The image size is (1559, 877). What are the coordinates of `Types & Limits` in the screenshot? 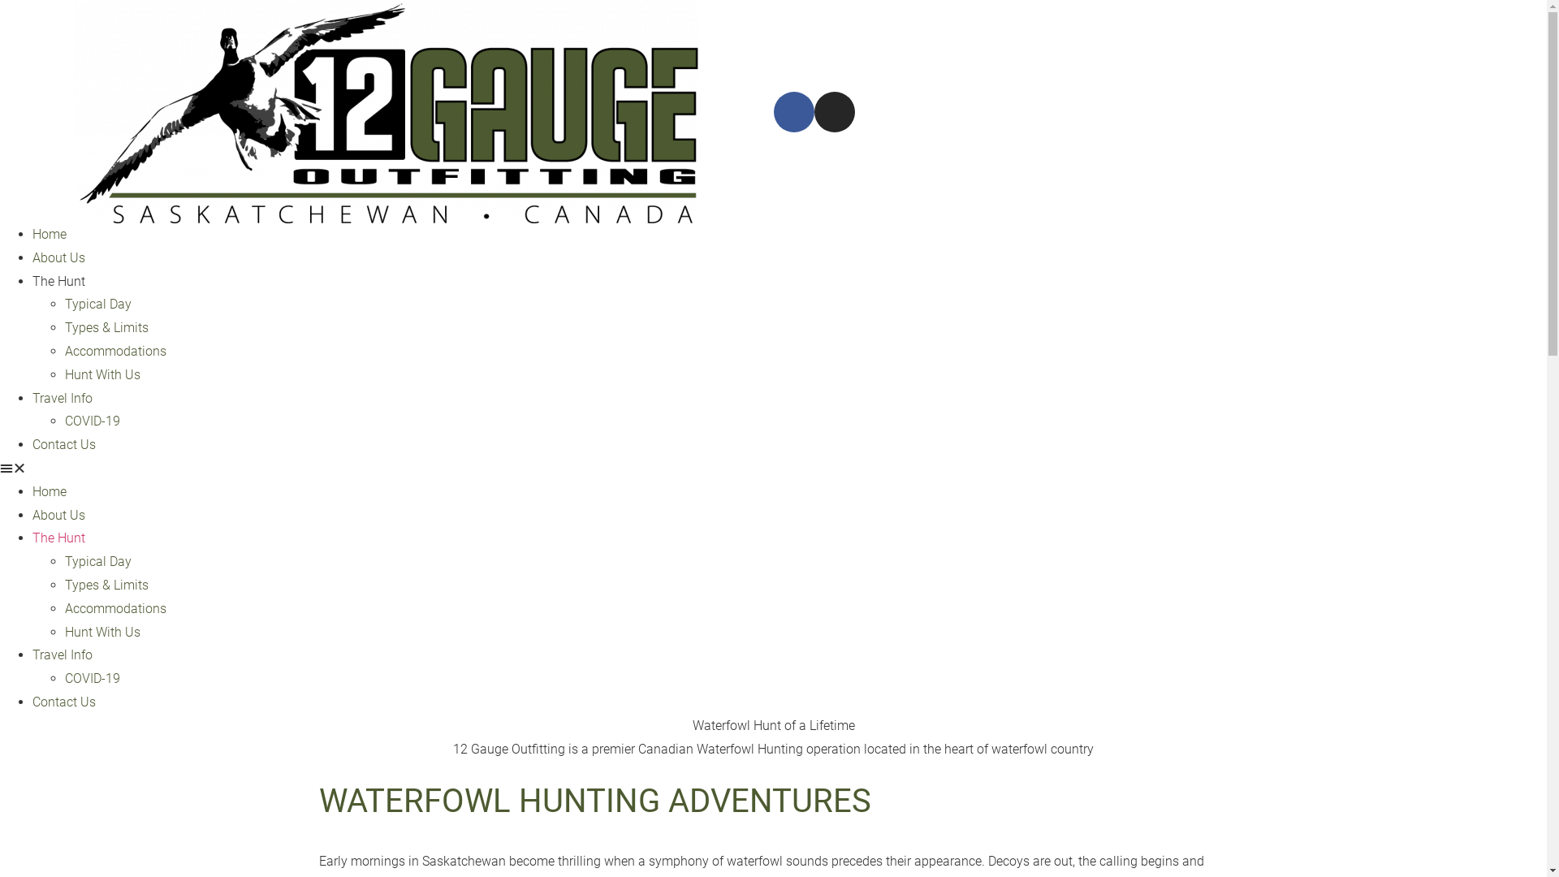 It's located at (107, 328).